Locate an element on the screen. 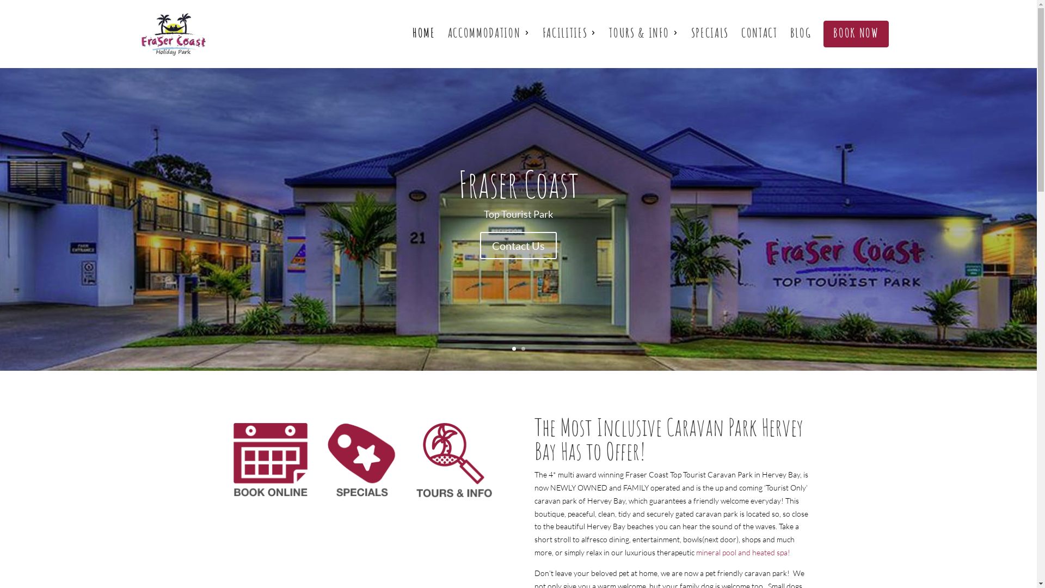 This screenshot has height=588, width=1045. CONTACT is located at coordinates (760, 33).